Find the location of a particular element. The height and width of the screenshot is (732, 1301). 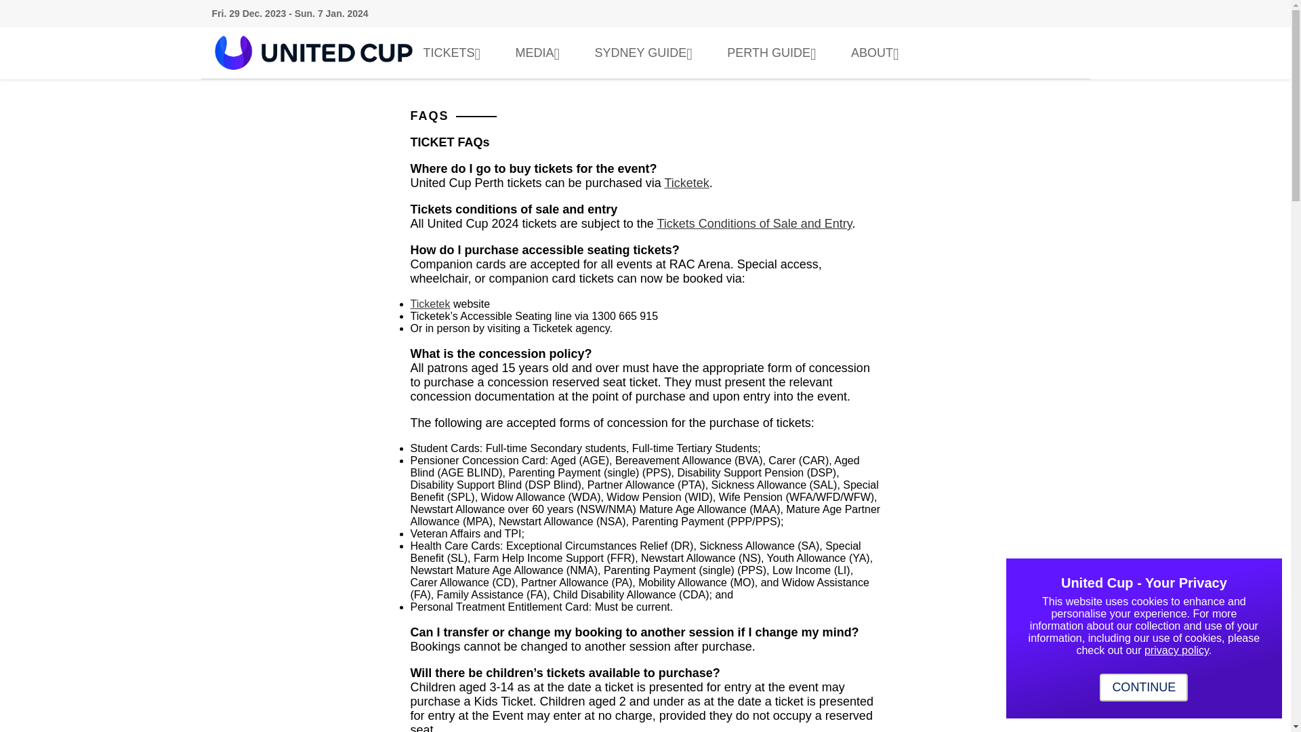

Ticketek is located at coordinates (686, 183).